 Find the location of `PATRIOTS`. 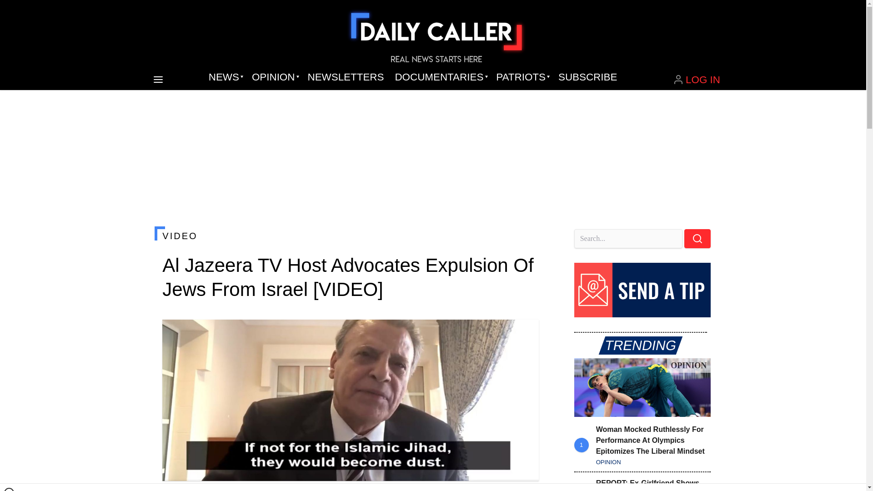

PATRIOTS is located at coordinates (522, 77).